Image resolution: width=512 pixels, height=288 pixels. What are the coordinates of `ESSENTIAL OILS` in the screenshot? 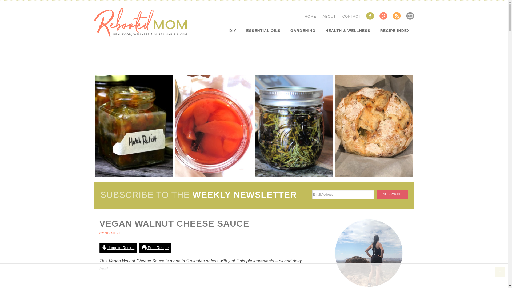 It's located at (263, 30).